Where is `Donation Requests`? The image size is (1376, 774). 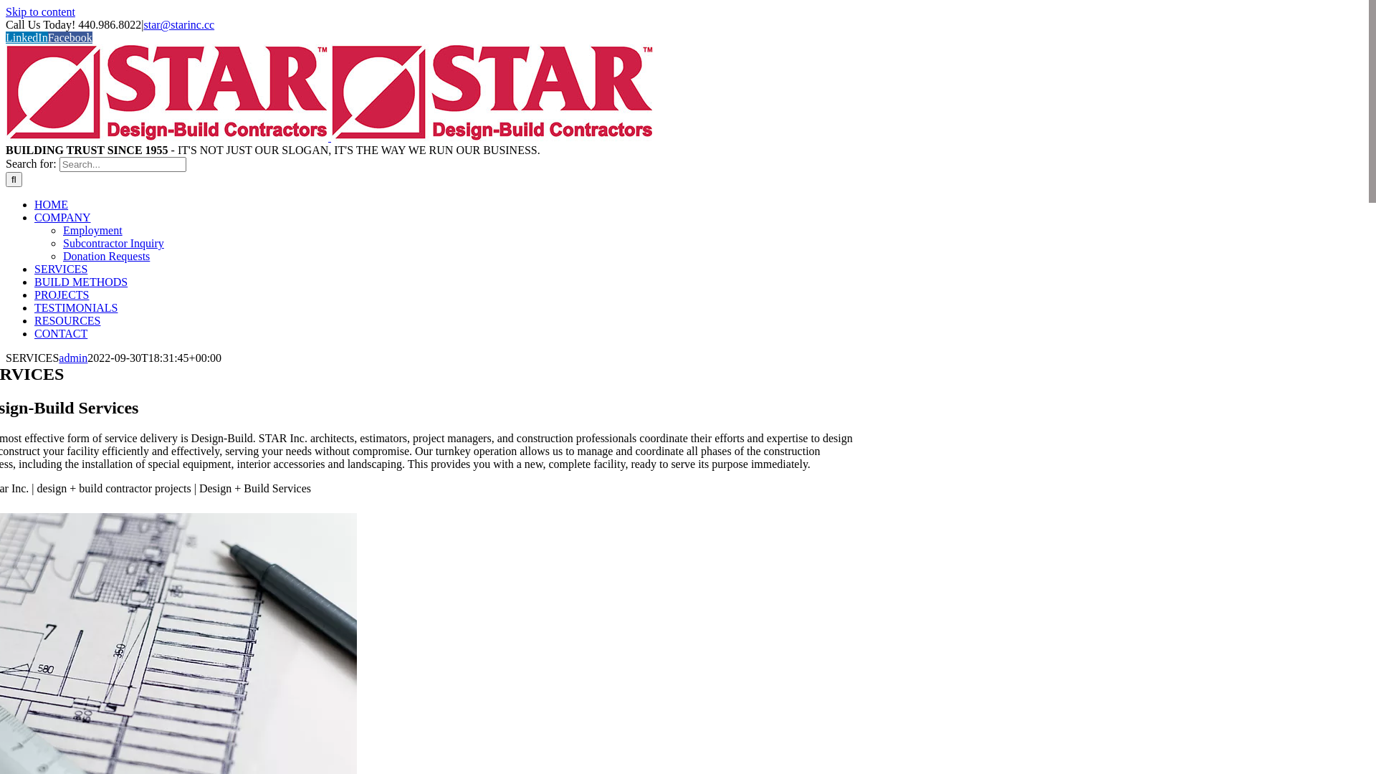
Donation Requests is located at coordinates (106, 257).